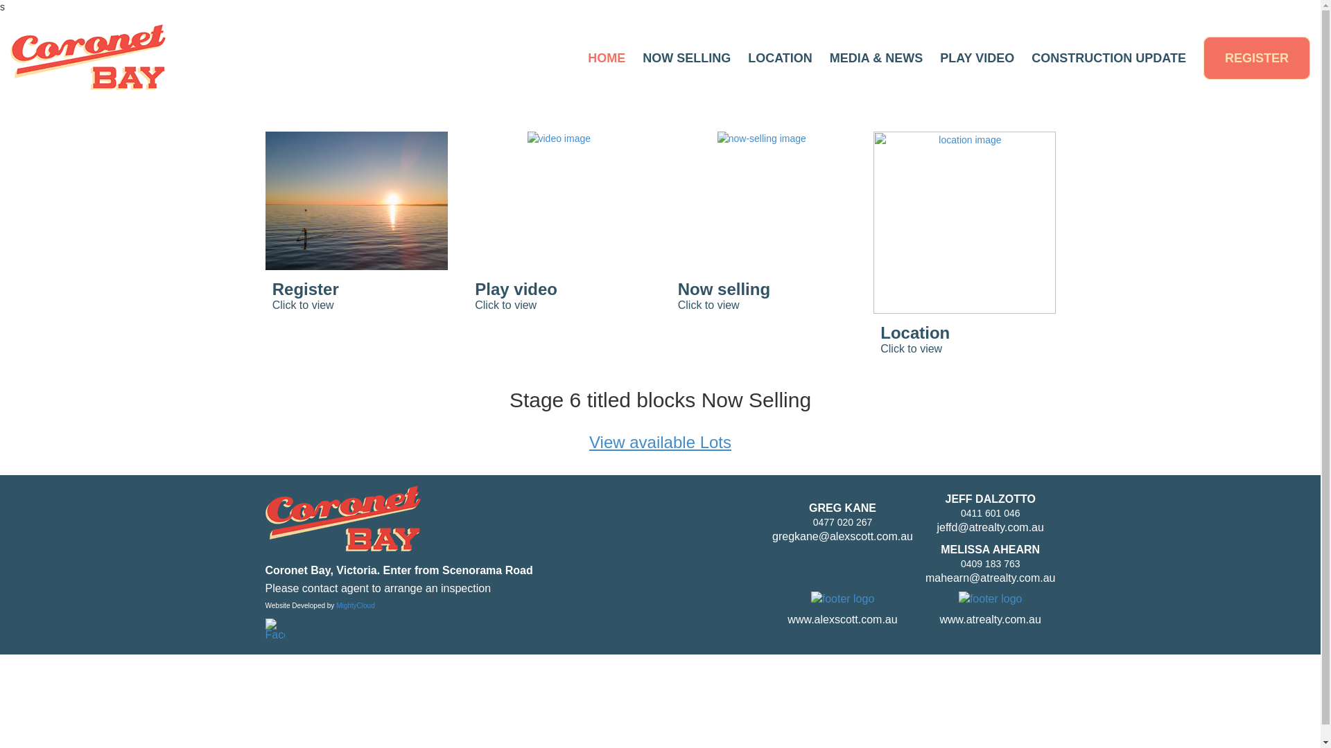  What do you see at coordinates (607, 58) in the screenshot?
I see `HOME` at bounding box center [607, 58].